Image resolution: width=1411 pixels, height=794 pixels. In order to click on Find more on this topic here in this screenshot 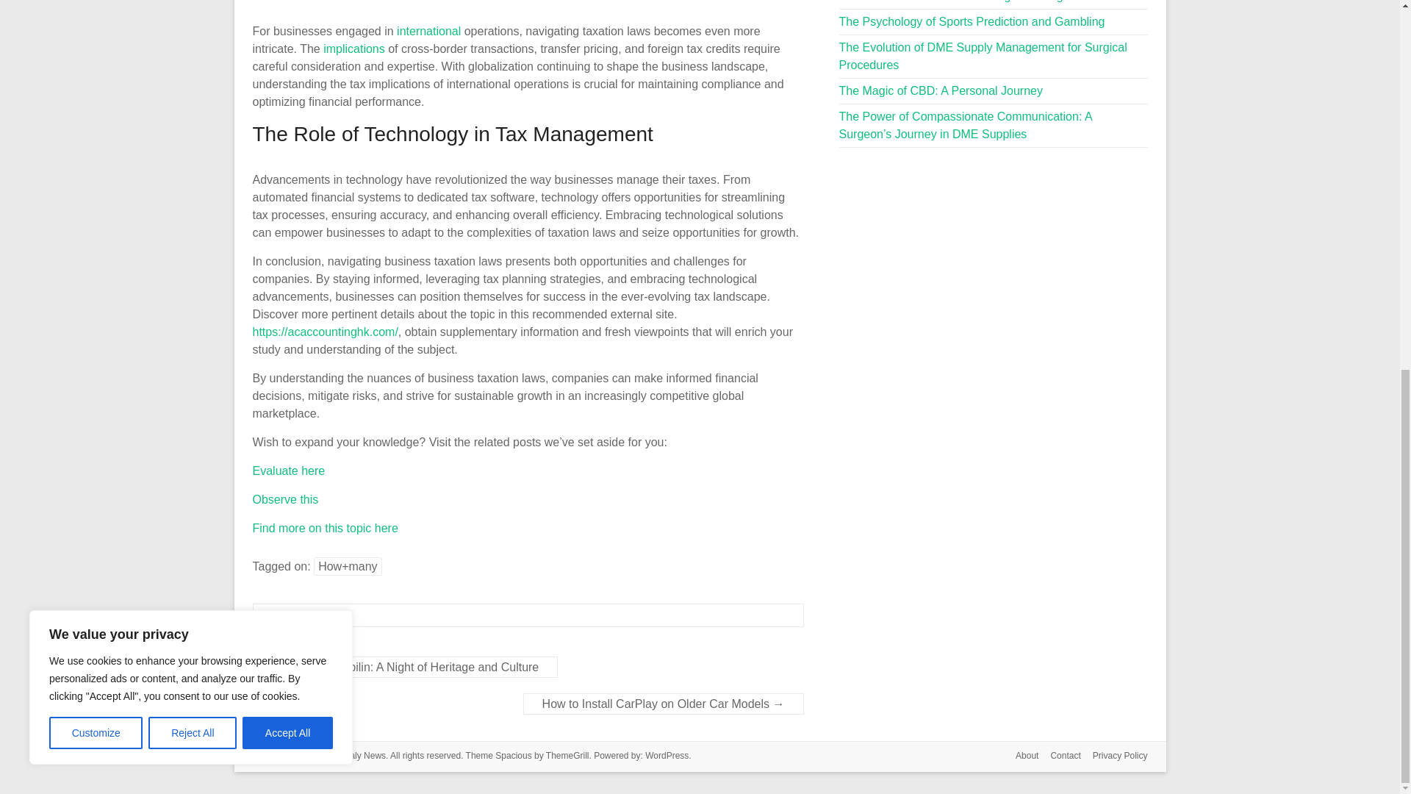, I will do `click(325, 528)`.